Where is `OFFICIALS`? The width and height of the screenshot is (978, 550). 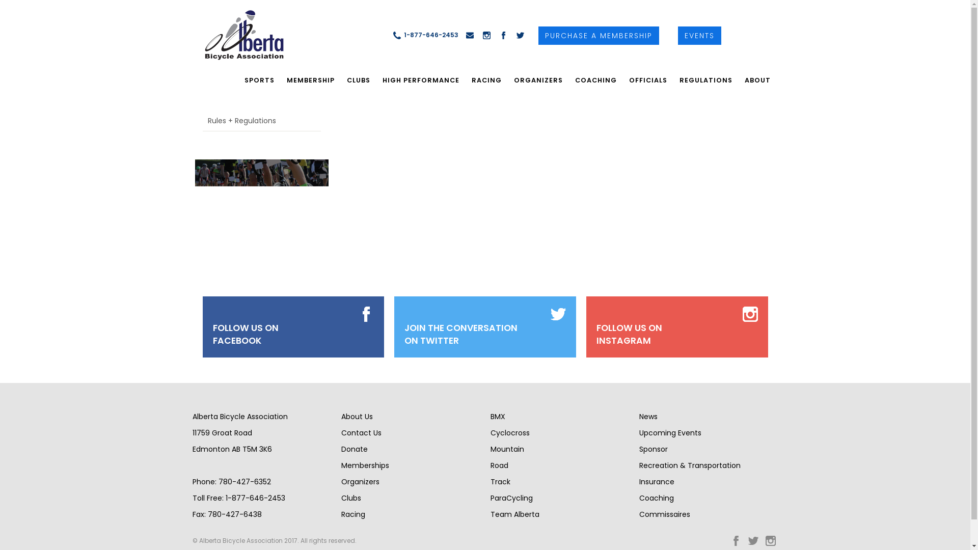
OFFICIALS is located at coordinates (648, 80).